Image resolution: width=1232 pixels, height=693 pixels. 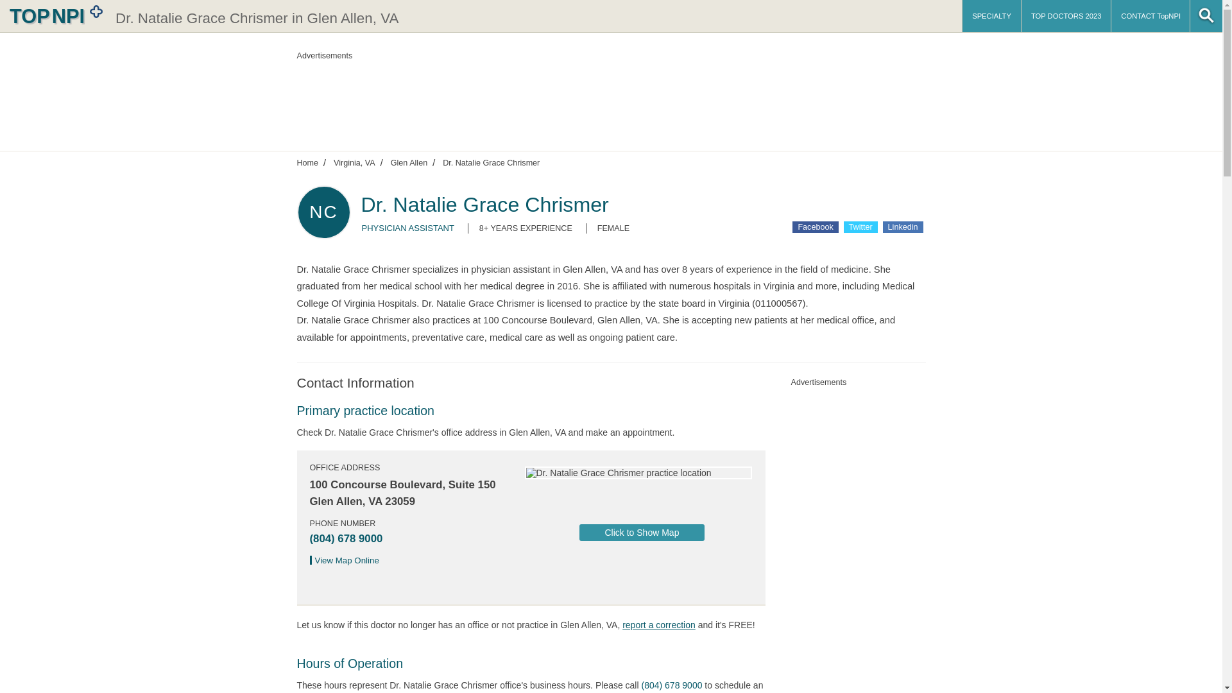 What do you see at coordinates (354, 162) in the screenshot?
I see `Doctors in Virginia` at bounding box center [354, 162].